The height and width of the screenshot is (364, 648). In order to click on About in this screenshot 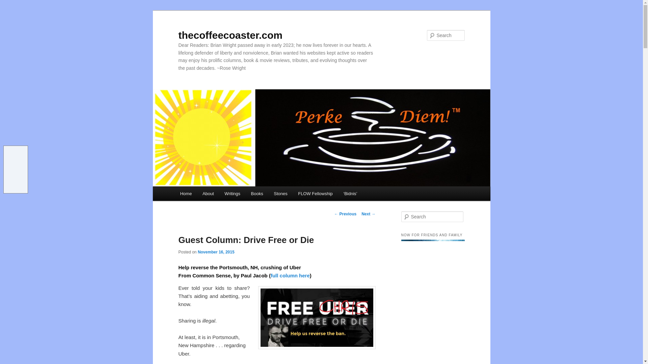, I will do `click(208, 193)`.